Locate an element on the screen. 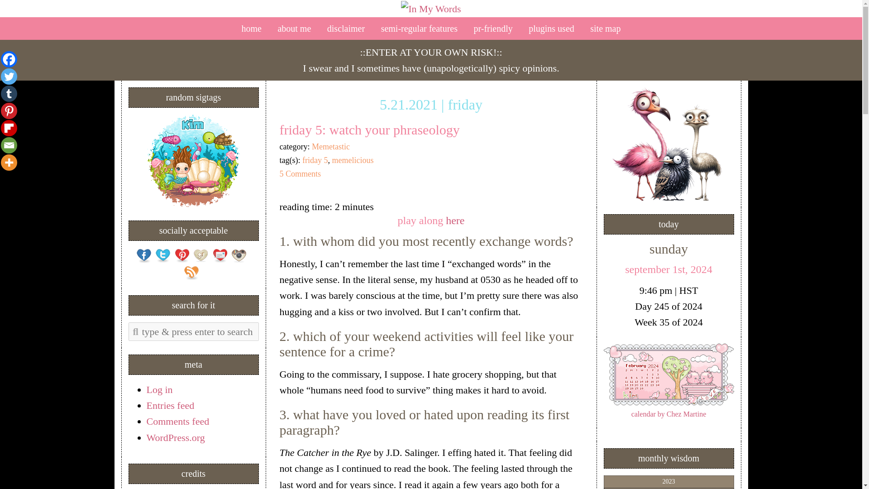 The image size is (869, 489). memelicious is located at coordinates (353, 160).